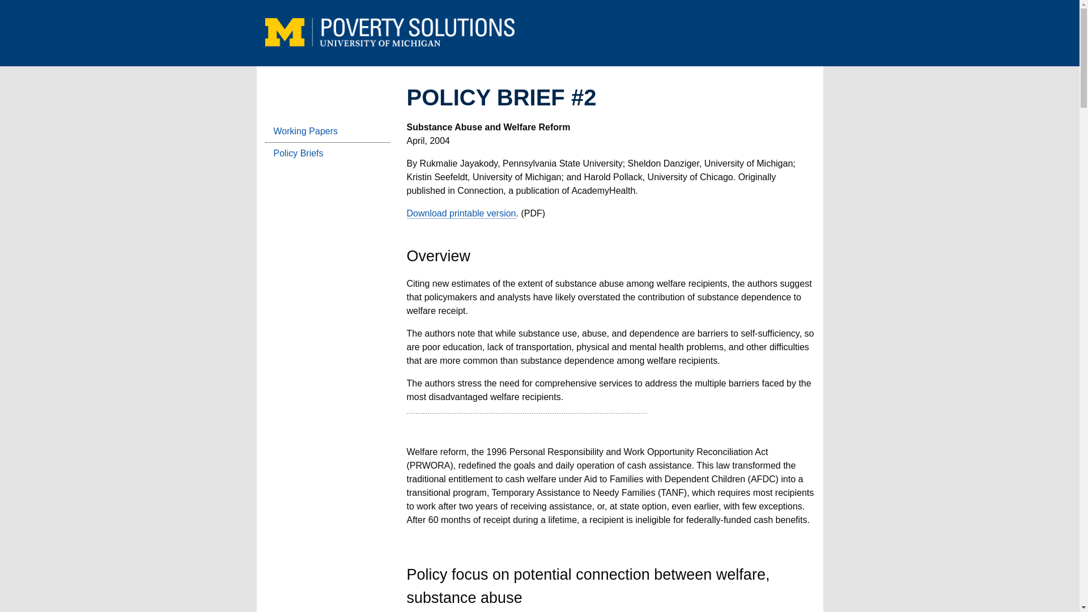 Image resolution: width=1088 pixels, height=612 pixels. I want to click on Poverty Solutions at The University of Michigan, so click(390, 40).